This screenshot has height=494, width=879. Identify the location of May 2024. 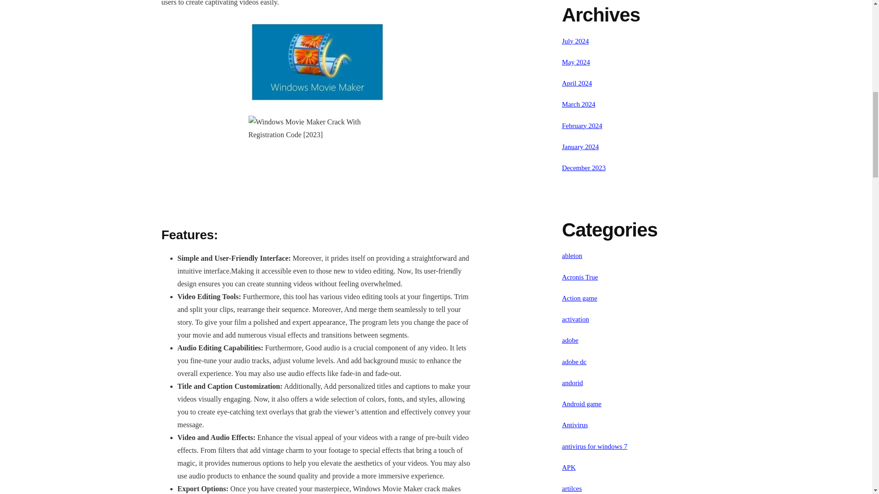
(576, 62).